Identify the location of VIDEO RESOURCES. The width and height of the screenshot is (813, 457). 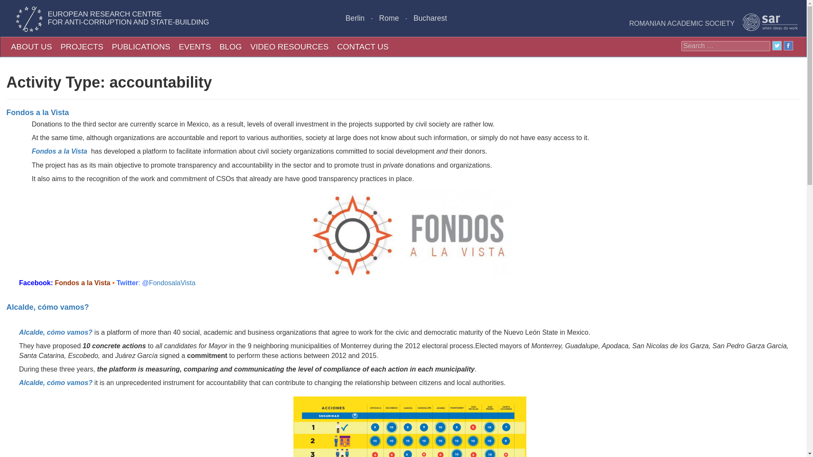
(289, 47).